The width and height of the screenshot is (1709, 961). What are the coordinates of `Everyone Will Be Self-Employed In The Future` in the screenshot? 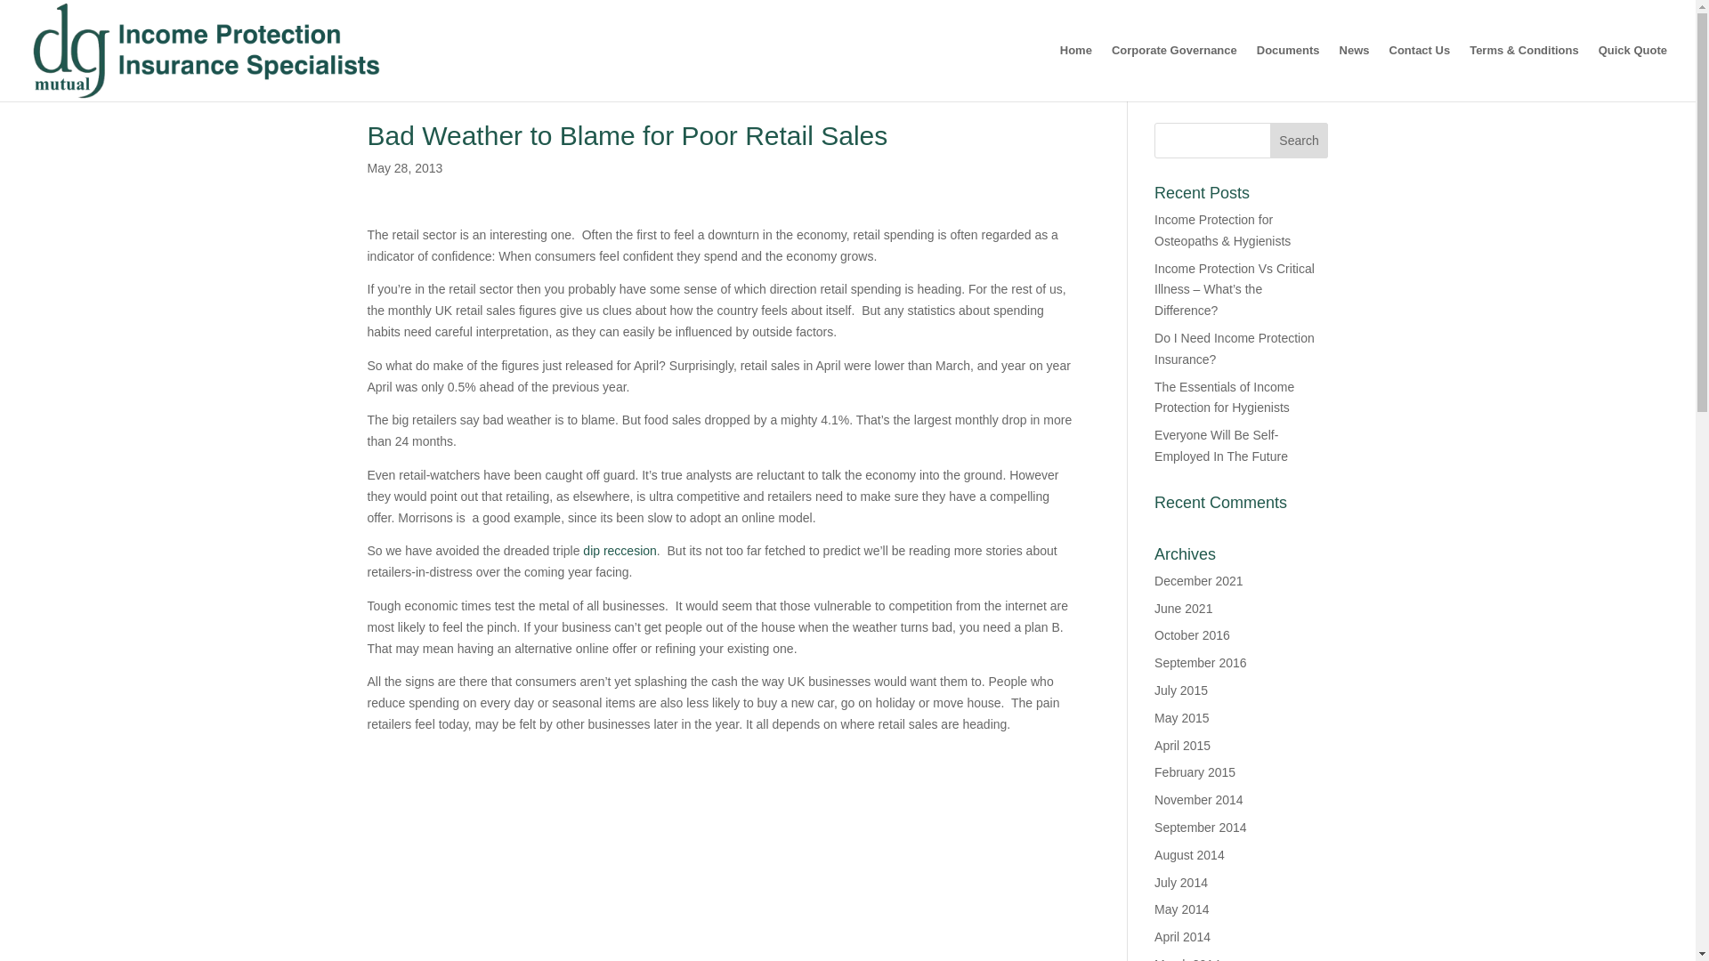 It's located at (1221, 445).